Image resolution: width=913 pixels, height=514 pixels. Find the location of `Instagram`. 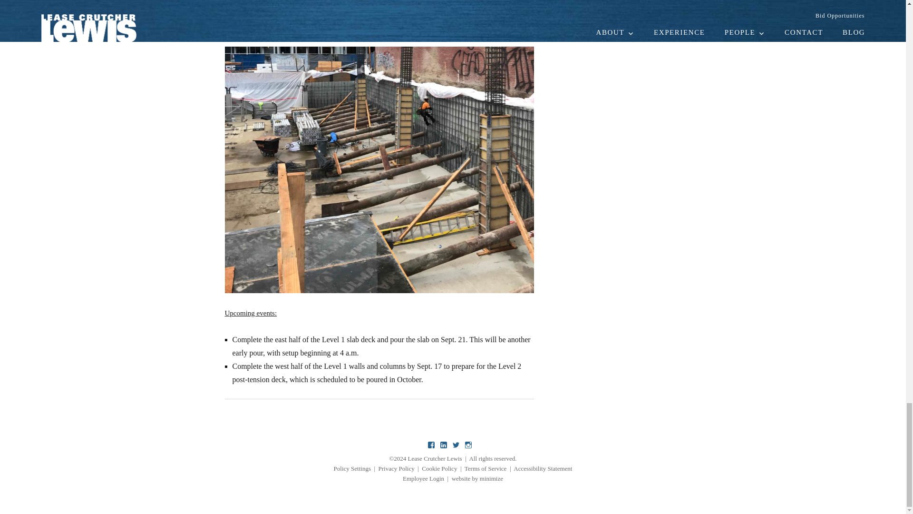

Instagram is located at coordinates (468, 445).